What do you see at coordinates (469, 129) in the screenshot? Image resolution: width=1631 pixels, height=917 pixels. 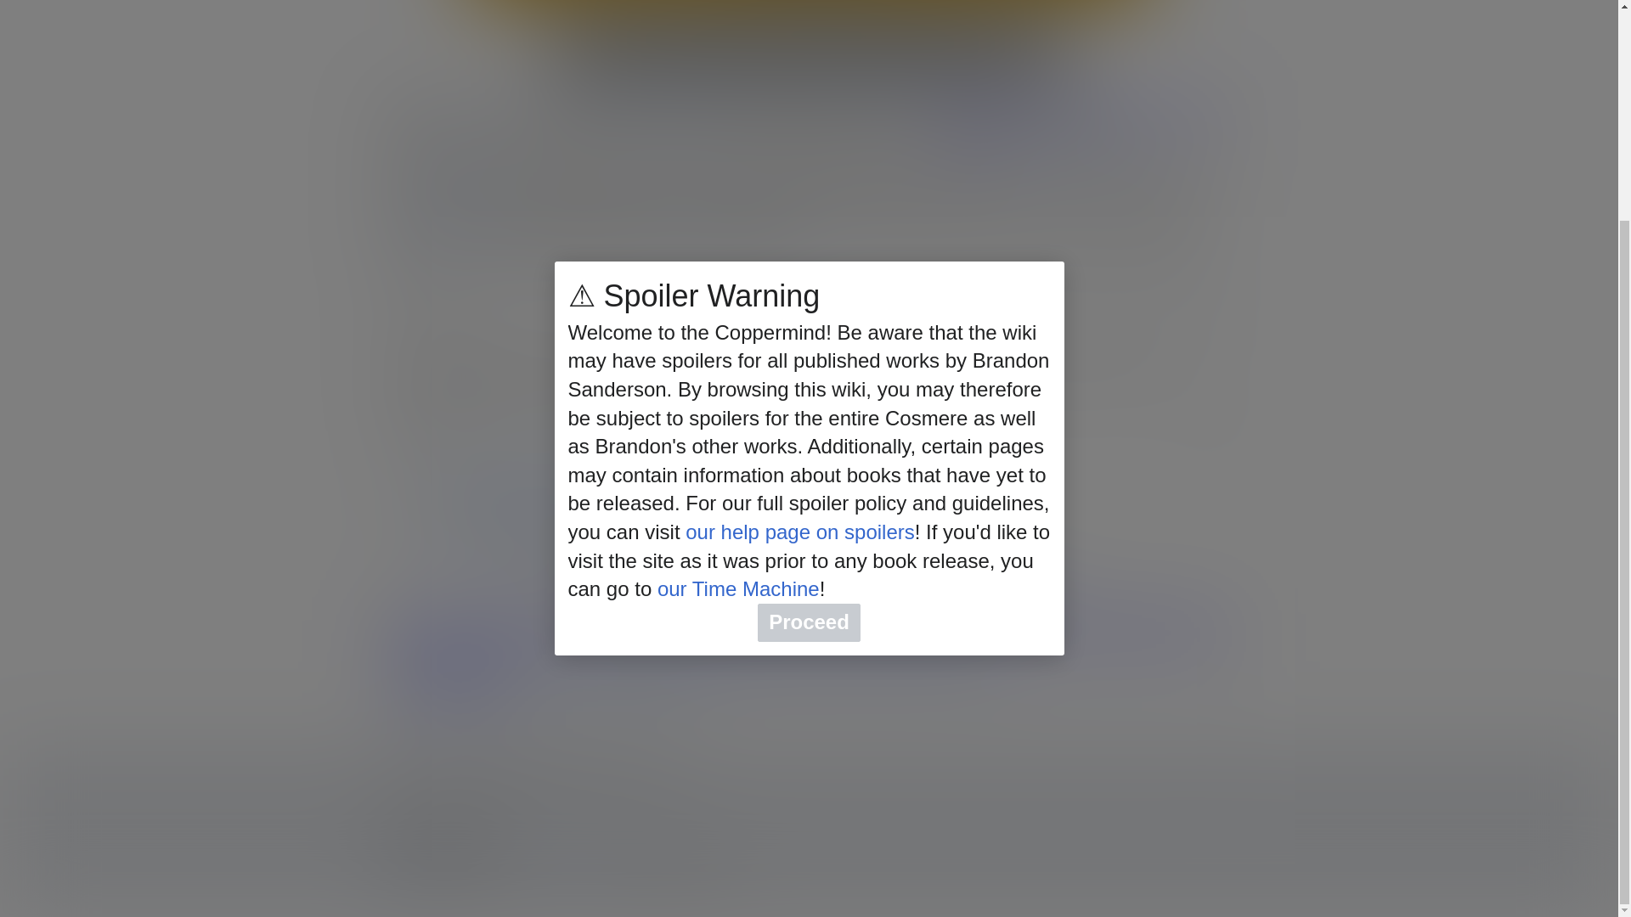 I see `Thunor` at bounding box center [469, 129].